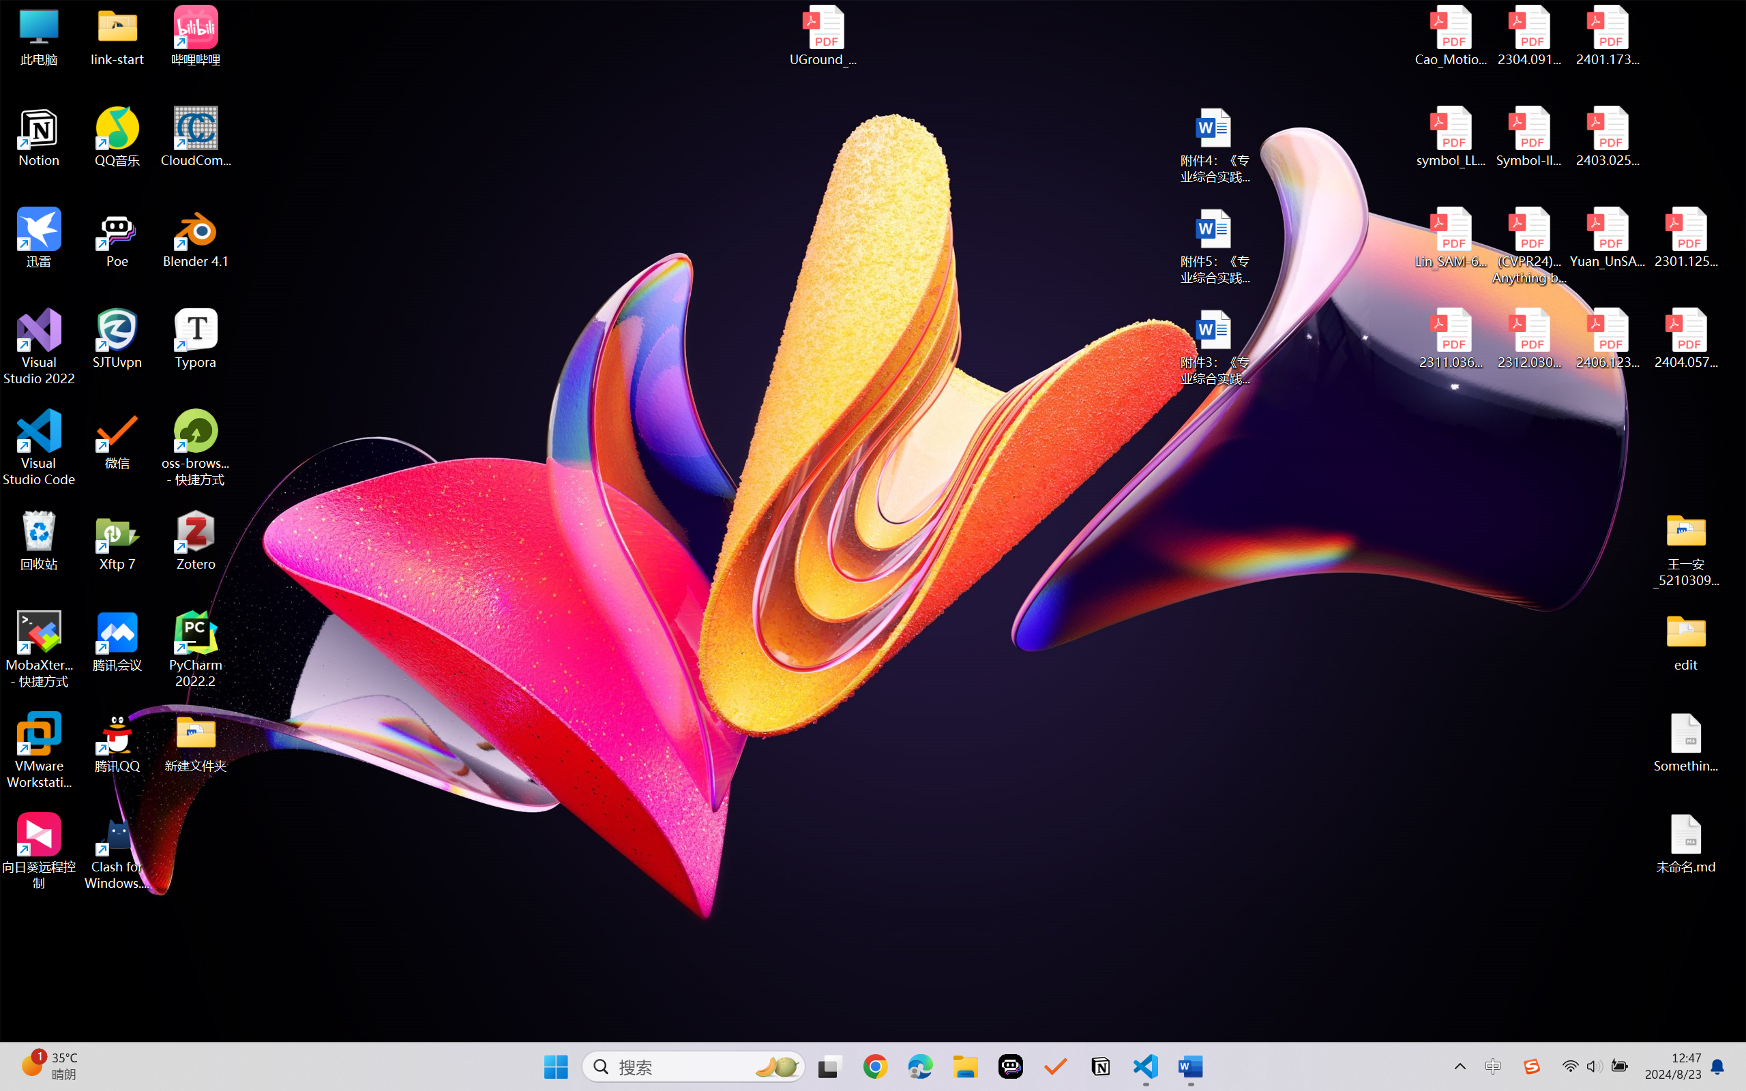 This screenshot has height=1091, width=1746. Describe the element at coordinates (1529, 245) in the screenshot. I see `(CVPR24)Matching Anything by Segmenting Anything.pdf` at that location.